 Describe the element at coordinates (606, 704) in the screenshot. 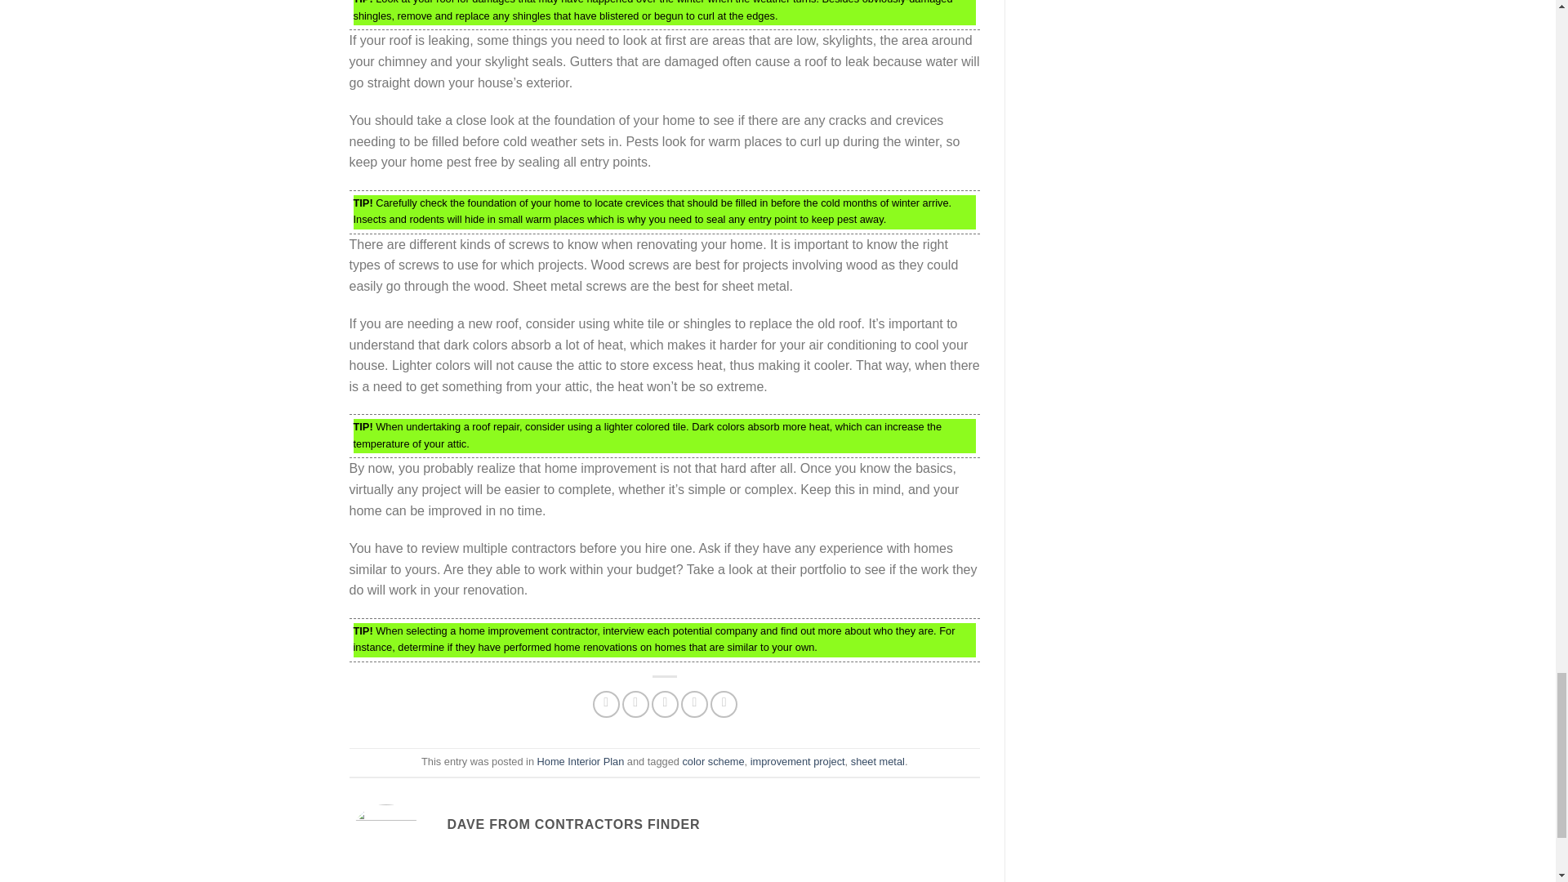

I see `Share on Facebook` at that location.